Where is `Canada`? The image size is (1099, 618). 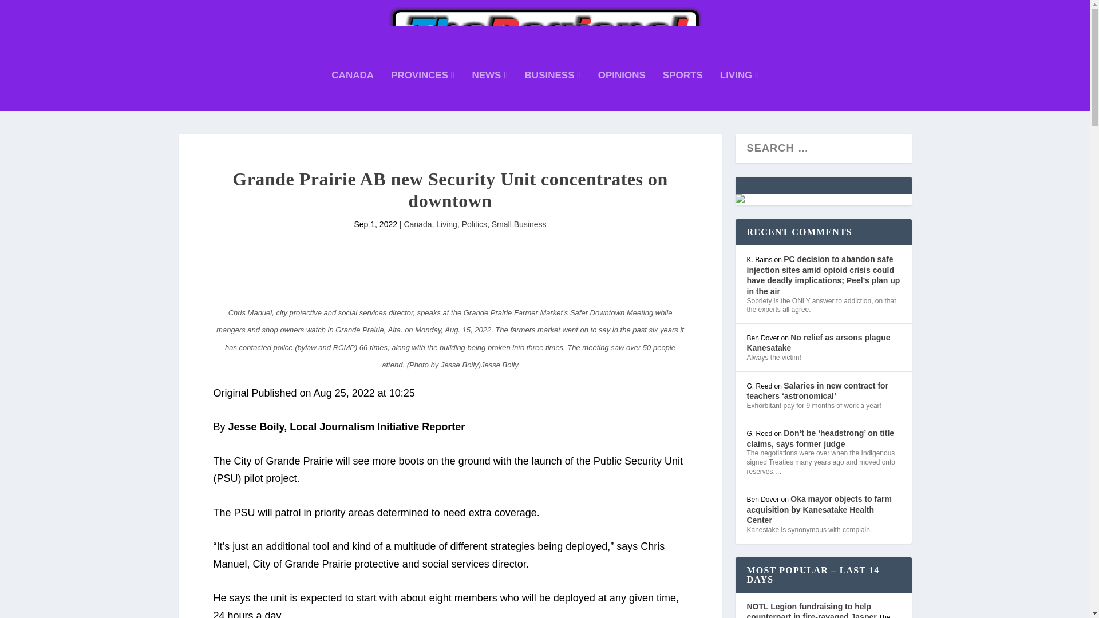 Canada is located at coordinates (417, 224).